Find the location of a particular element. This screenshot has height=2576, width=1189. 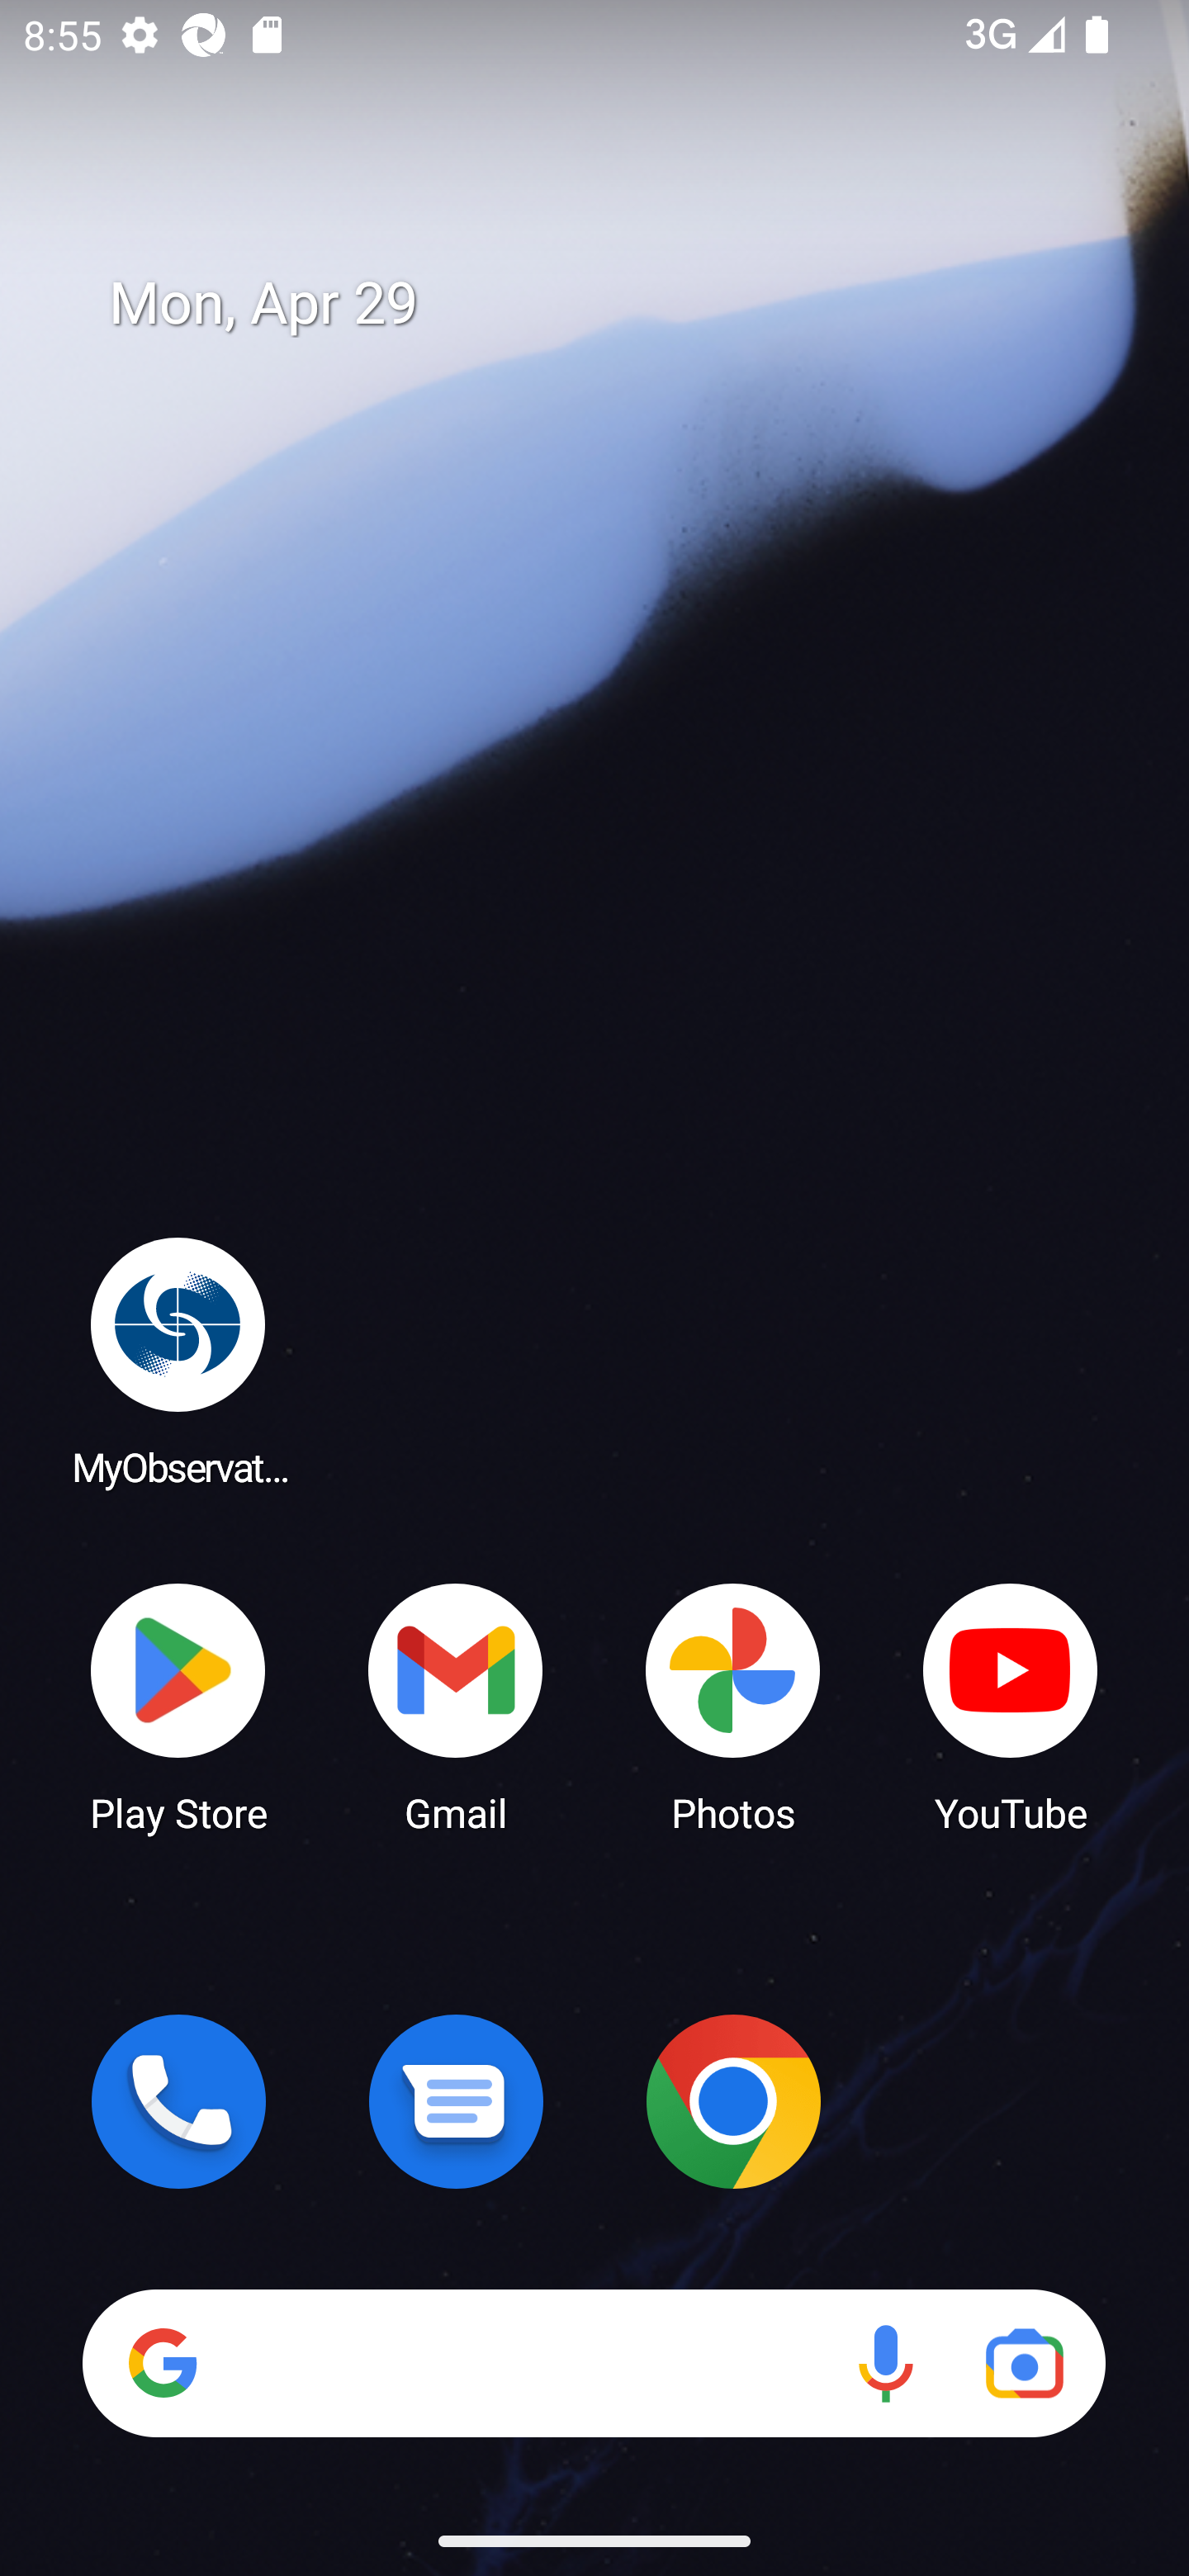

Play Store is located at coordinates (178, 1706).